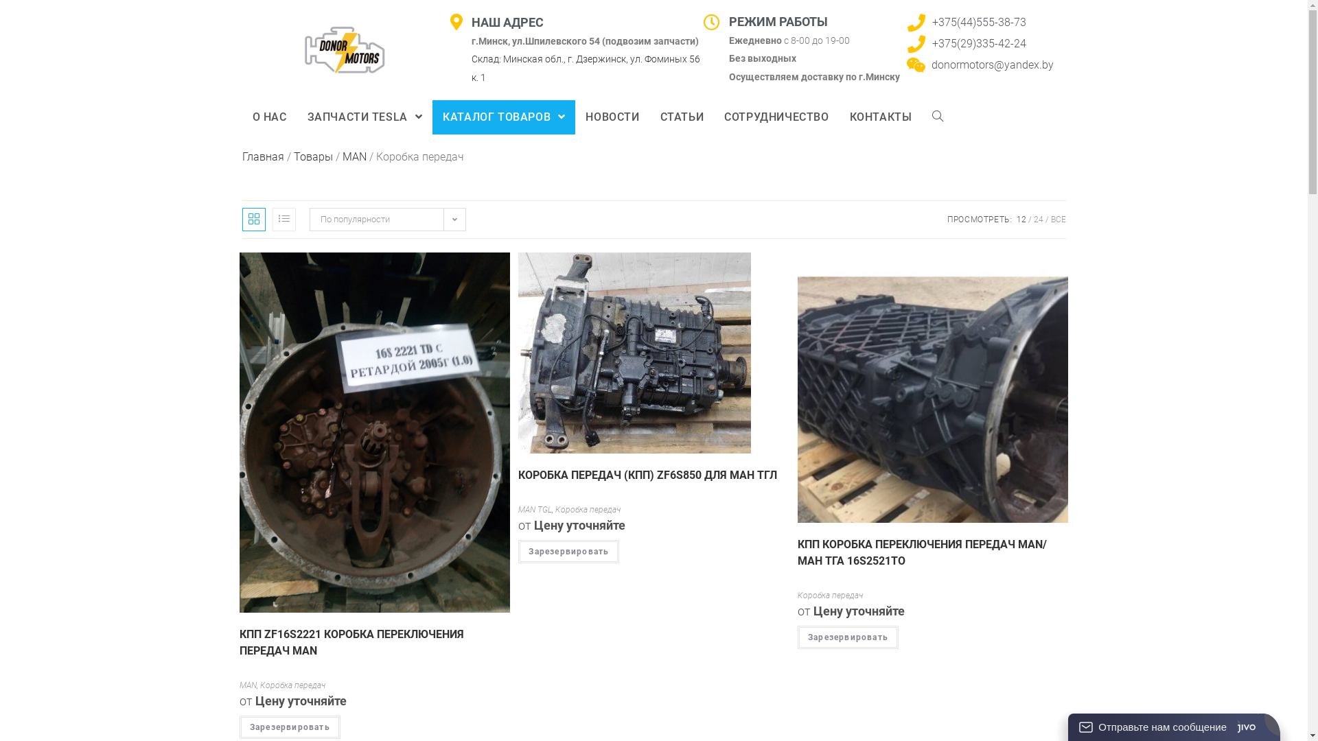  I want to click on MAN TGL, so click(535, 510).